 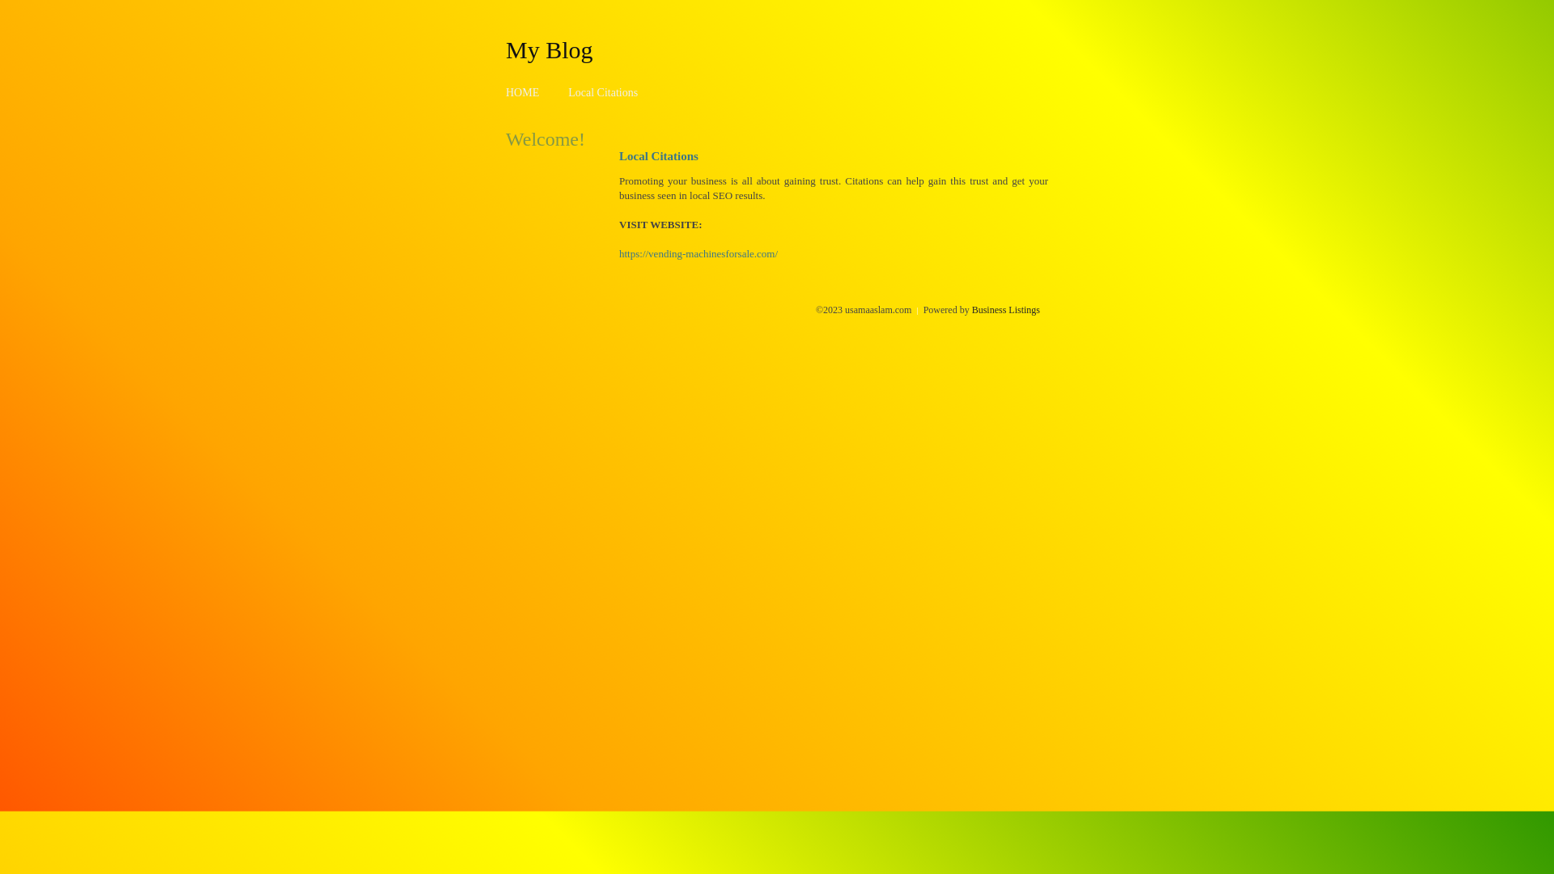 What do you see at coordinates (523, 92) in the screenshot?
I see `HOME` at bounding box center [523, 92].